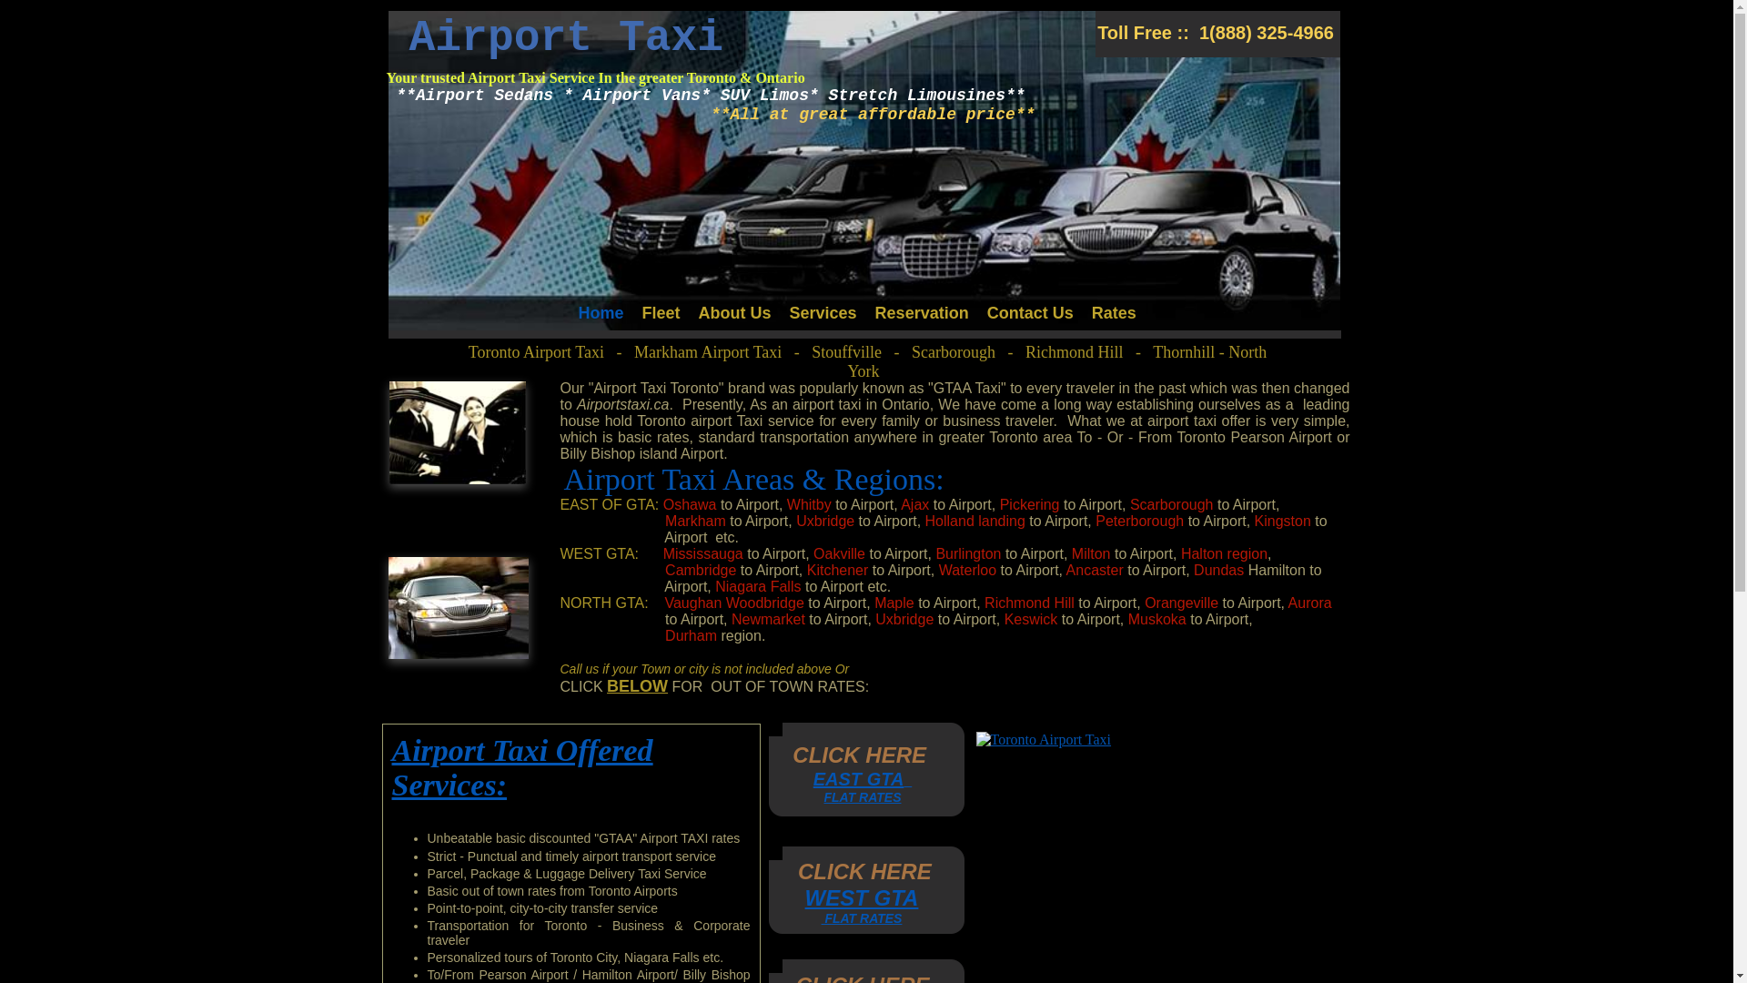 This screenshot has height=983, width=1747. Describe the element at coordinates (923, 319) in the screenshot. I see `Reservation` at that location.